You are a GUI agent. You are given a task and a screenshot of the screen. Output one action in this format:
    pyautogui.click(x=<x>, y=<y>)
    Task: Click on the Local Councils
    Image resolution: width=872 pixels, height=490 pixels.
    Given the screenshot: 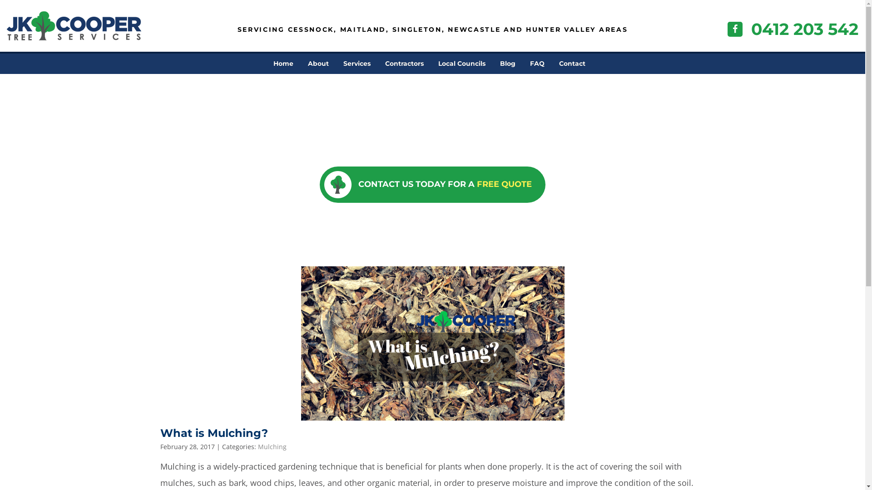 What is the action you would take?
    pyautogui.click(x=462, y=64)
    